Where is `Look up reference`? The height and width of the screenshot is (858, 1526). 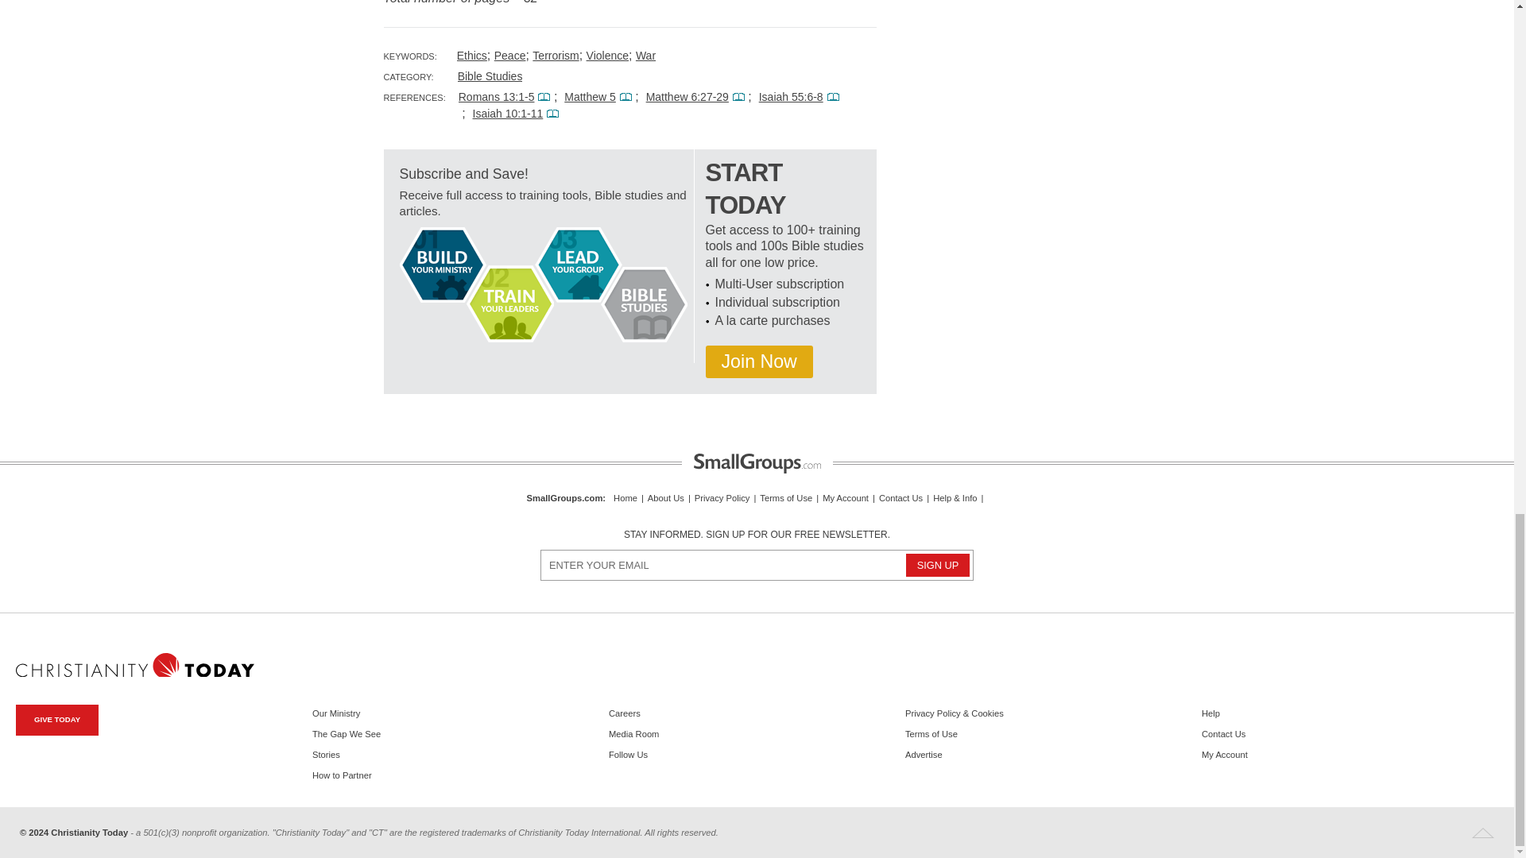
Look up reference is located at coordinates (738, 97).